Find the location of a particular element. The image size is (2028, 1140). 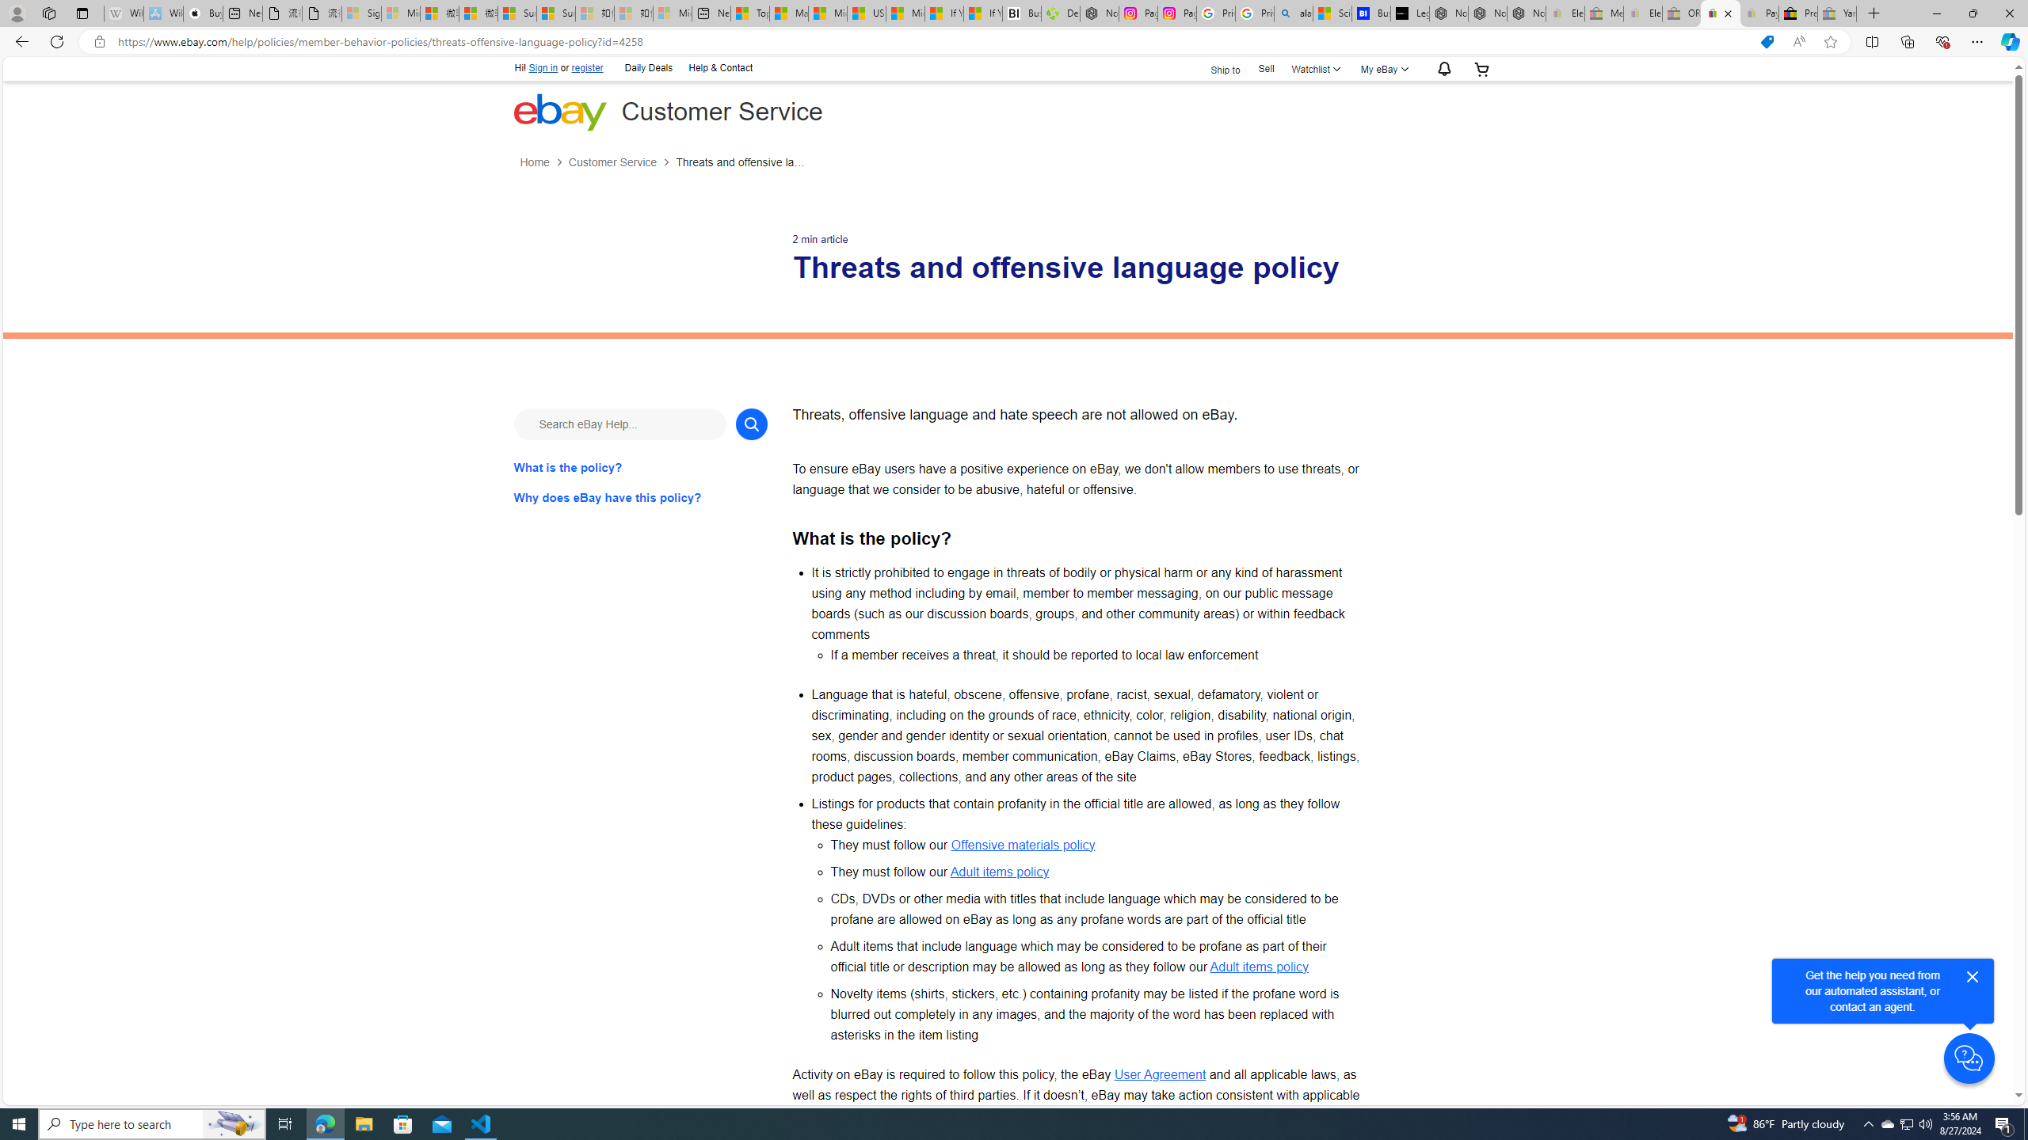

Search is located at coordinates (751, 424).